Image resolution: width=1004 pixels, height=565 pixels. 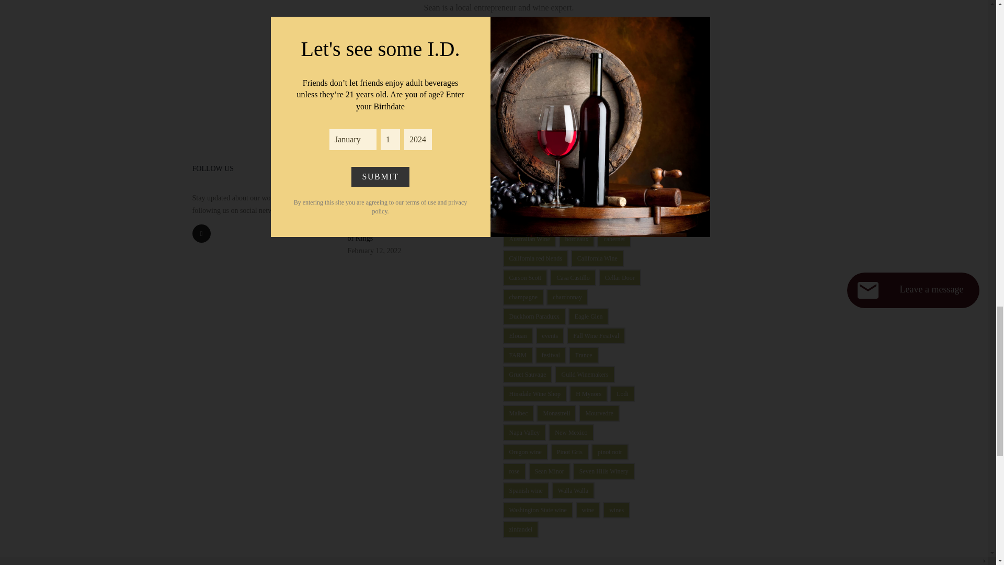 I want to click on bordeaux, so click(x=577, y=239).